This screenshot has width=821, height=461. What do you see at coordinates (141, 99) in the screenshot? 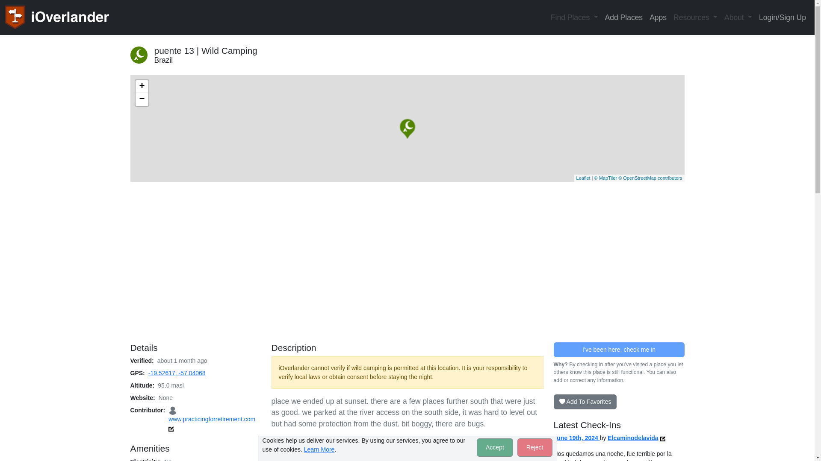
I see `Zoom out` at bounding box center [141, 99].